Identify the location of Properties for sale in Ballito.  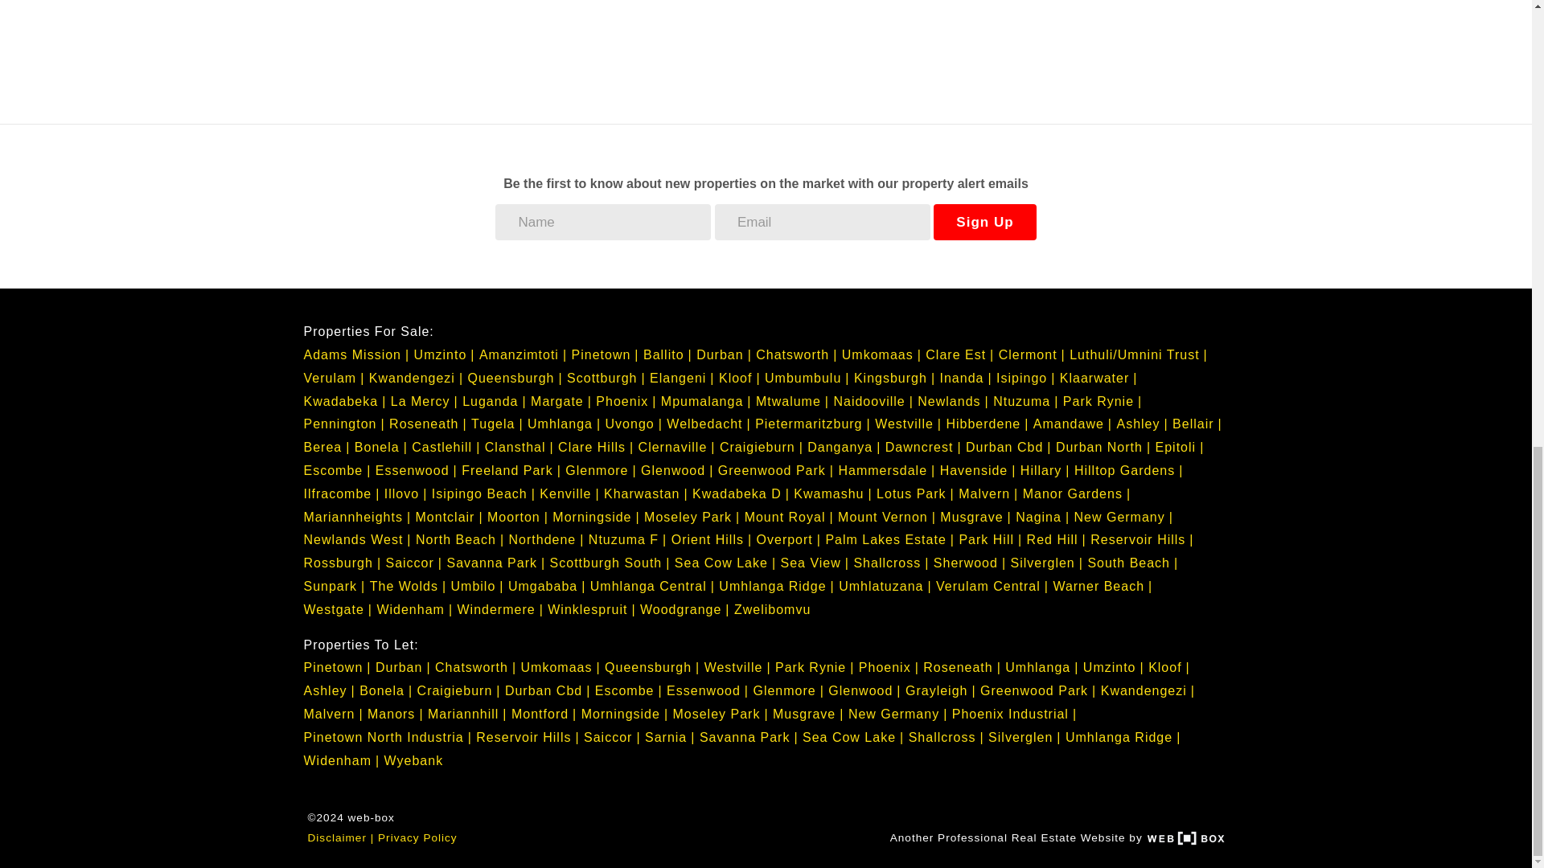
(667, 355).